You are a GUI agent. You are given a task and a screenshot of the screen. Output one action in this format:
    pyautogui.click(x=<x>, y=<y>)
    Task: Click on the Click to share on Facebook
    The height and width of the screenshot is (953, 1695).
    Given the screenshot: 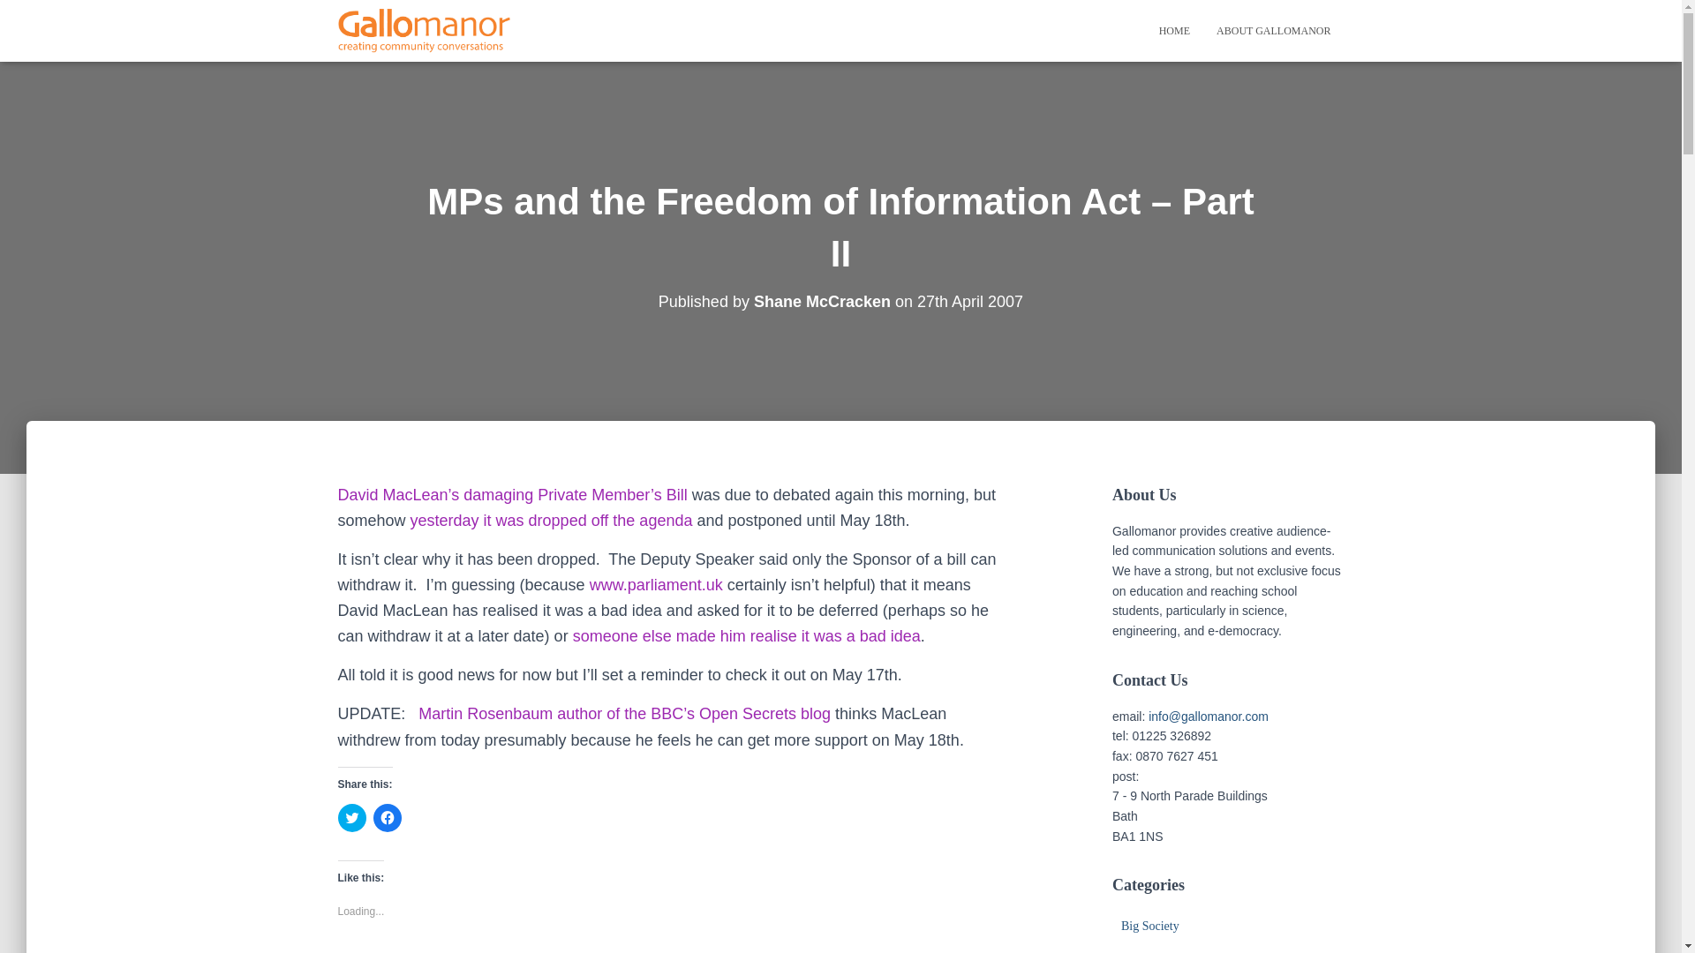 What is the action you would take?
    pyautogui.click(x=387, y=817)
    